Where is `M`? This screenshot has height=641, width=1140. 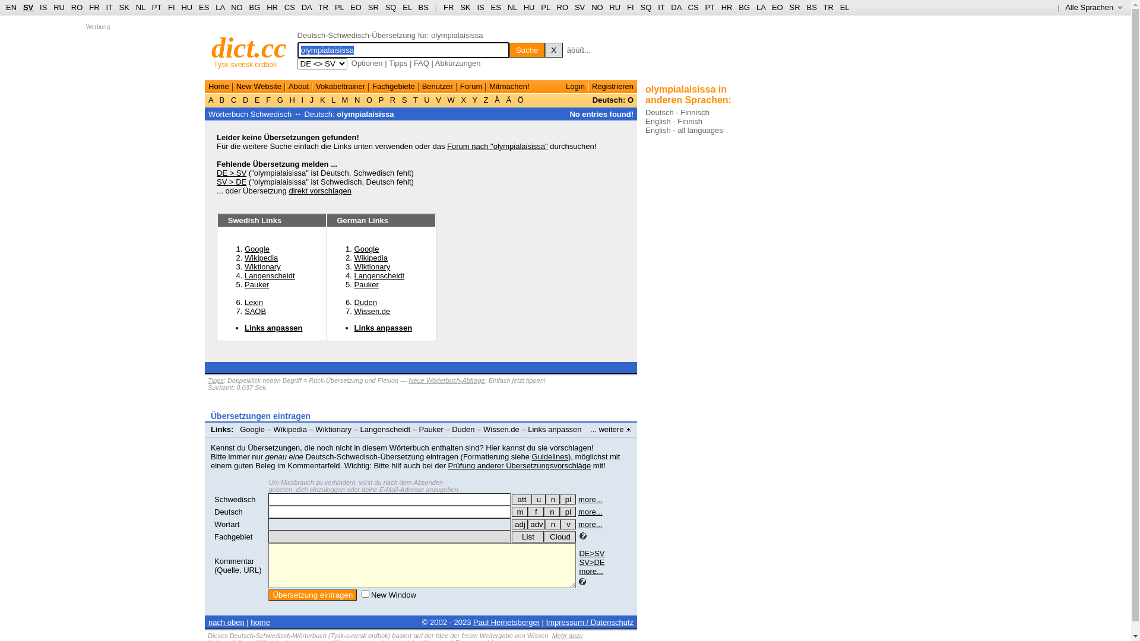 M is located at coordinates (345, 100).